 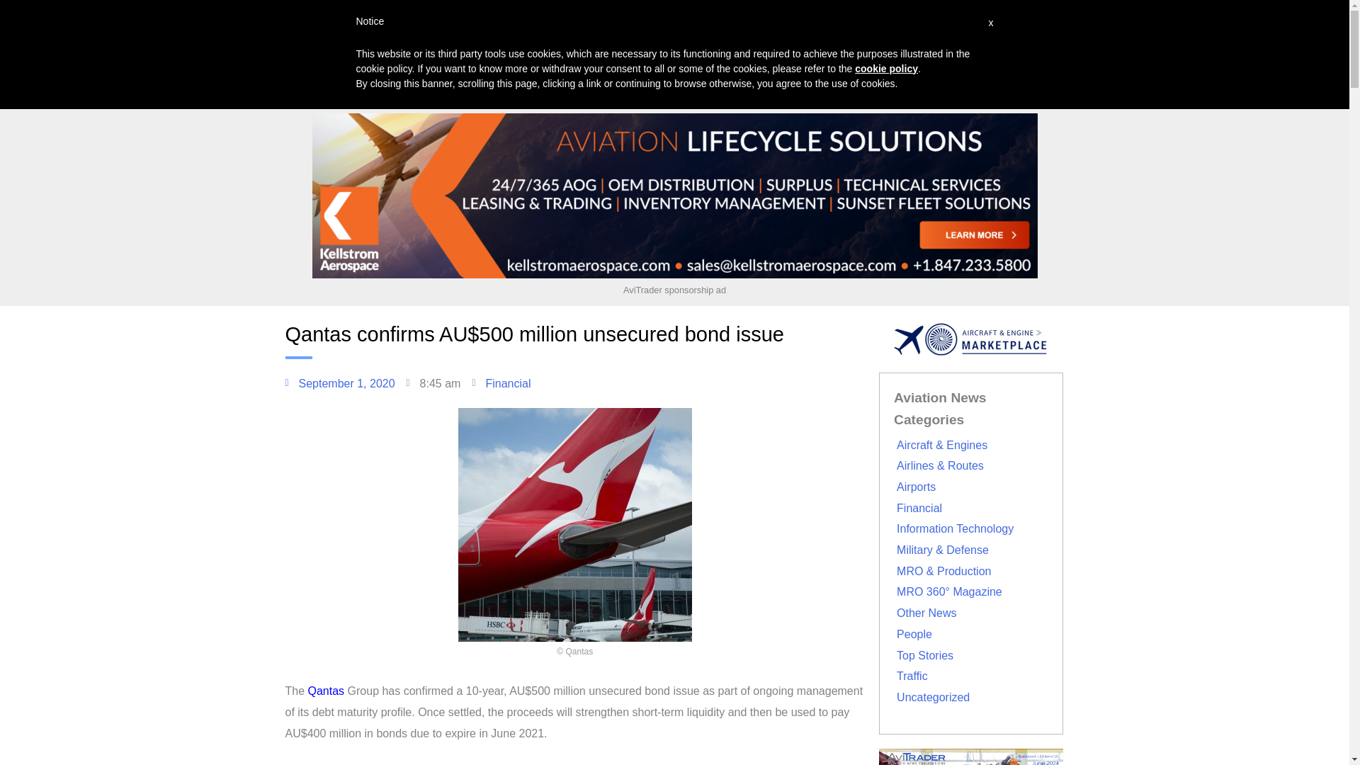 What do you see at coordinates (807, 30) in the screenshot?
I see `About AviTrader` at bounding box center [807, 30].